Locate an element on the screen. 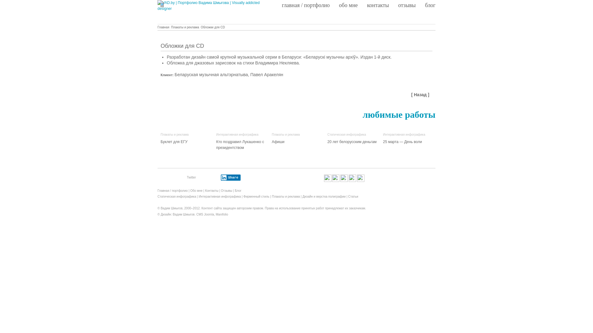 This screenshot has width=593, height=333. Share is located at coordinates (231, 178).